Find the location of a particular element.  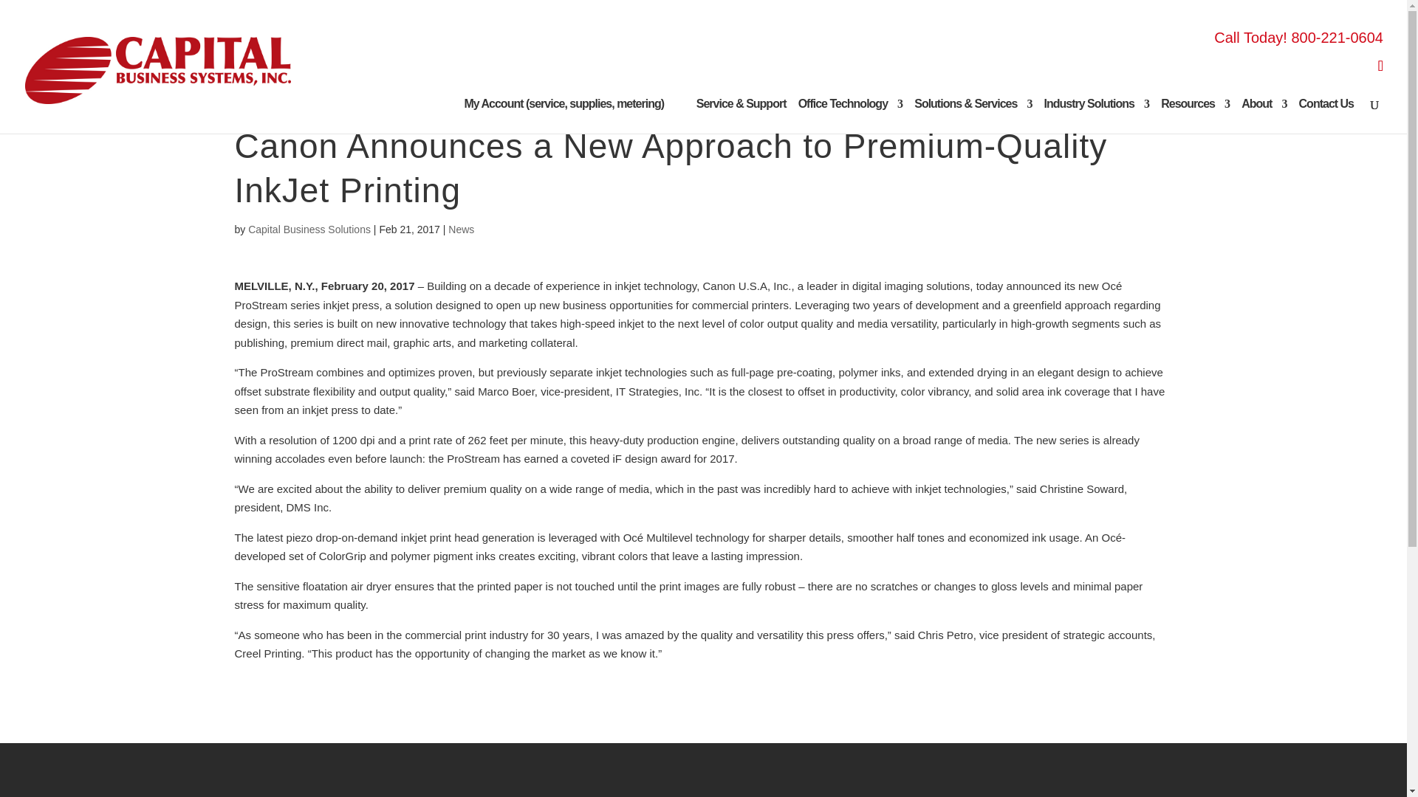

800-221-0604 is located at coordinates (1337, 37).